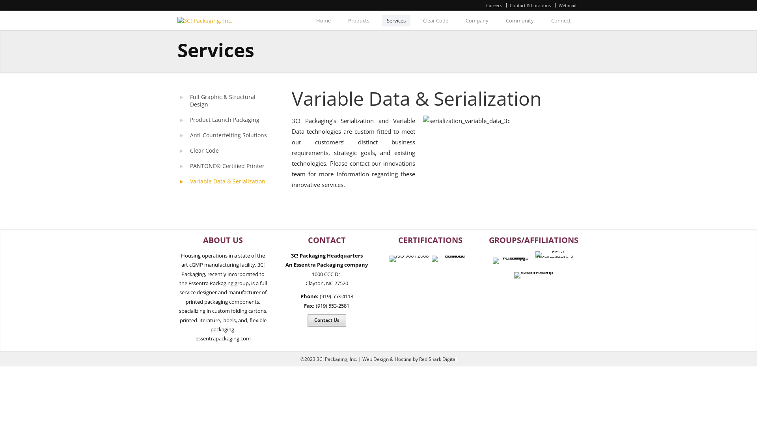  What do you see at coordinates (513, 258) in the screenshot?
I see `FLAG Flexo Label Advantage Group` at bounding box center [513, 258].